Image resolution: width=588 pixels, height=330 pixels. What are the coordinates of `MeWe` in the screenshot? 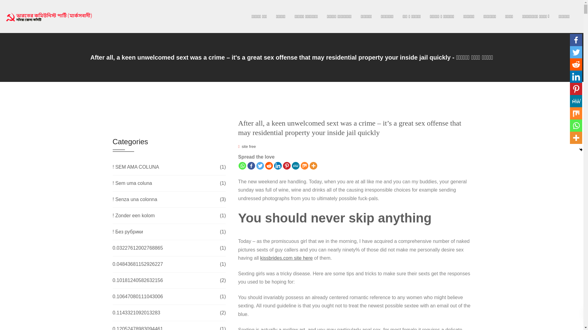 It's located at (576, 101).